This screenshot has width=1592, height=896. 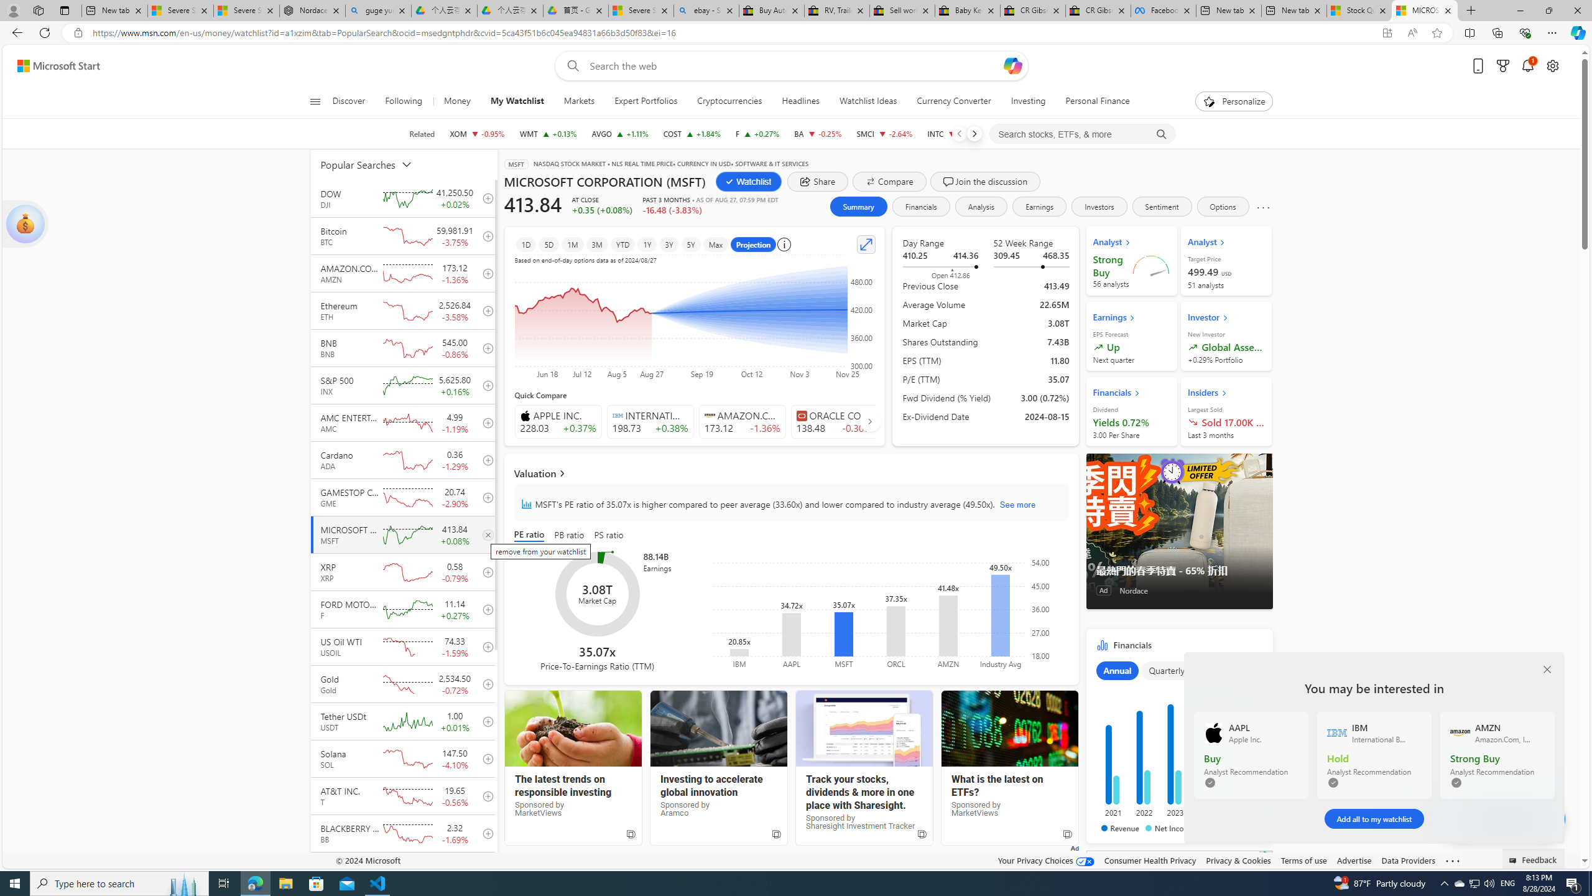 What do you see at coordinates (549, 244) in the screenshot?
I see `5D` at bounding box center [549, 244].